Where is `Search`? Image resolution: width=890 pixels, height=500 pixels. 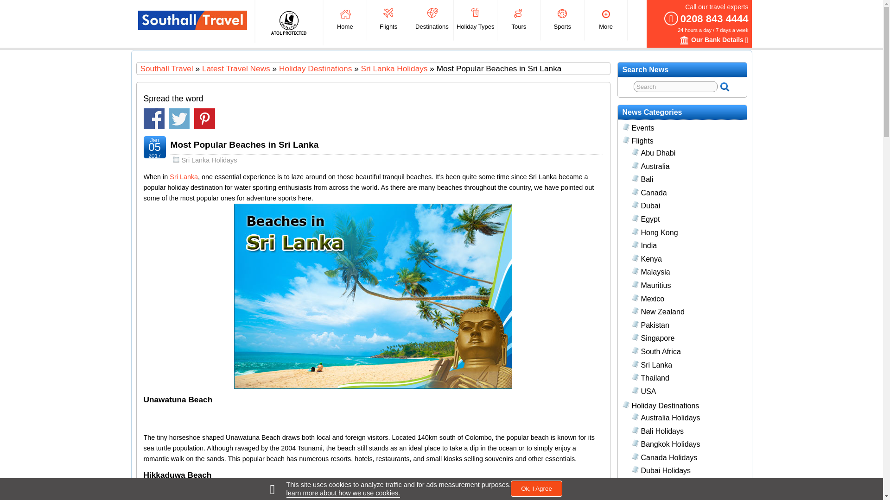 Search is located at coordinates (675, 86).